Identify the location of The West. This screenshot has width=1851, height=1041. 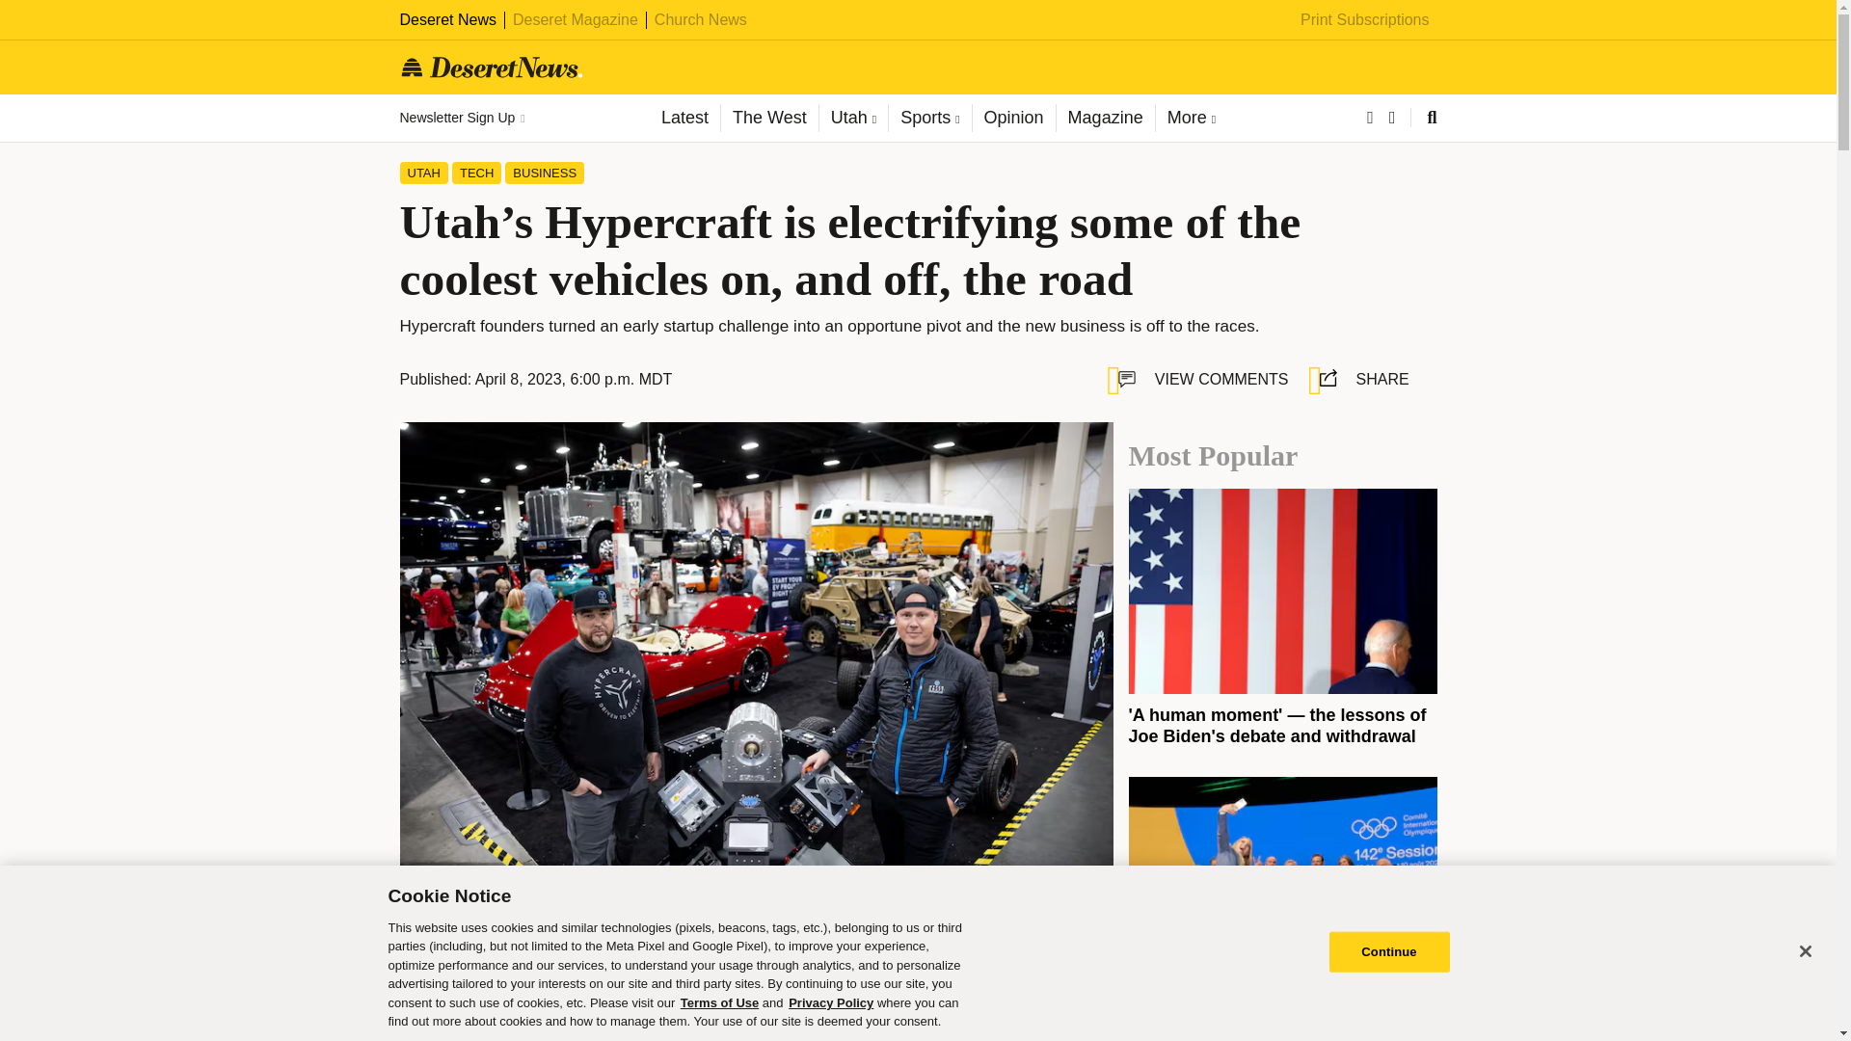
(768, 118).